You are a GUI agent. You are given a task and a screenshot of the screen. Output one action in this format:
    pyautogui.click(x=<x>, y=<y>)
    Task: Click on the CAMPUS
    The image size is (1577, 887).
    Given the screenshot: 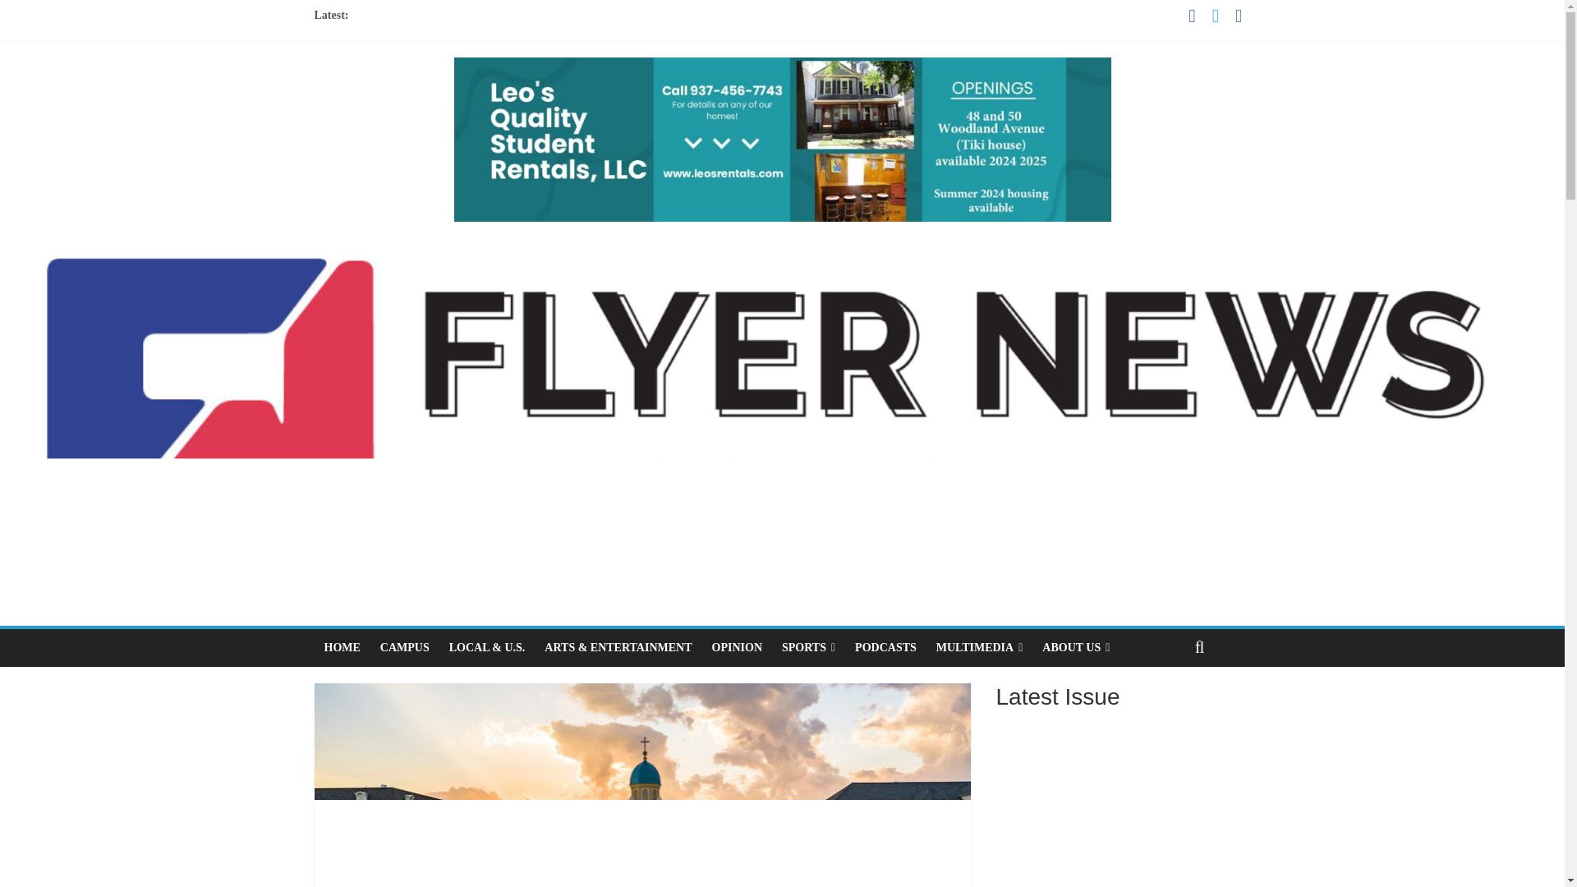 What is the action you would take?
    pyautogui.click(x=405, y=647)
    